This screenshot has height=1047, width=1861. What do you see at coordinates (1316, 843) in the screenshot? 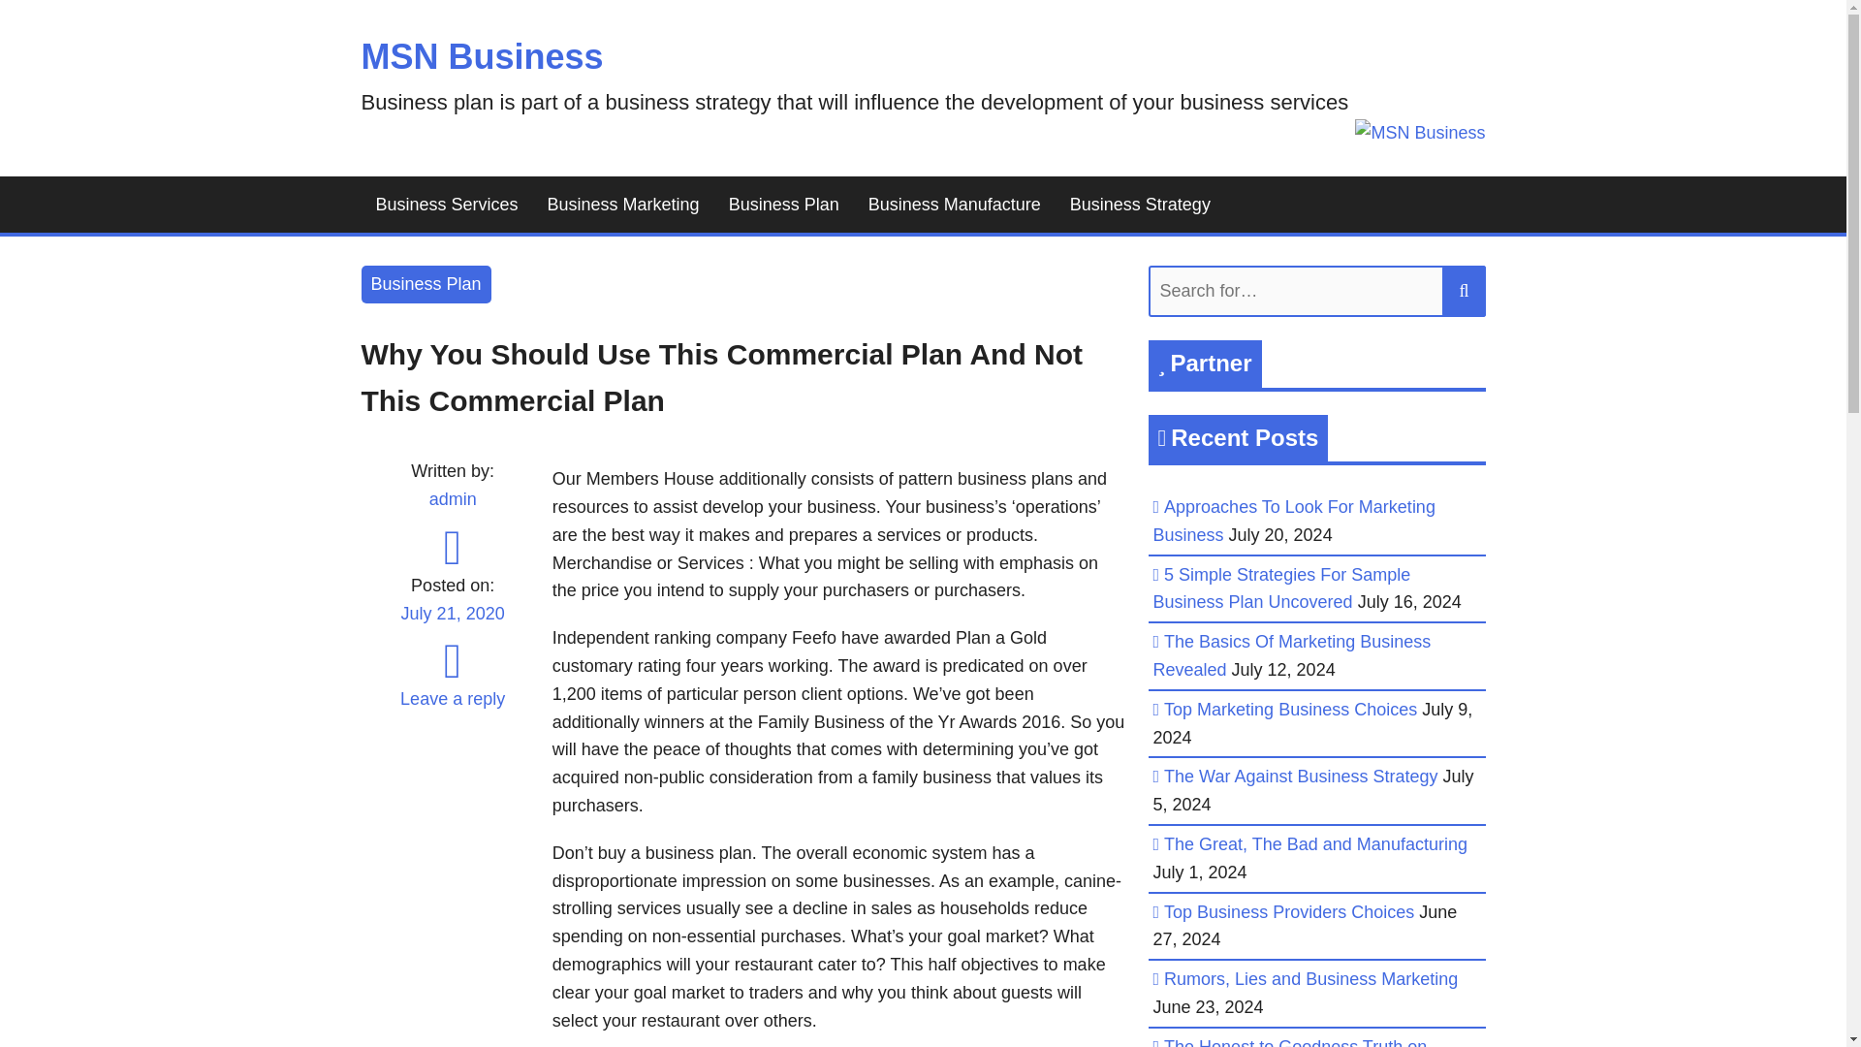
I see `The Great, The Bad and Manufacturing` at bounding box center [1316, 843].